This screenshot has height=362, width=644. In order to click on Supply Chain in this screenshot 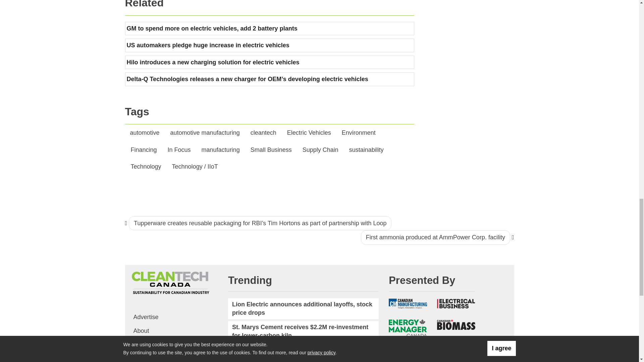, I will do `click(320, 150)`.